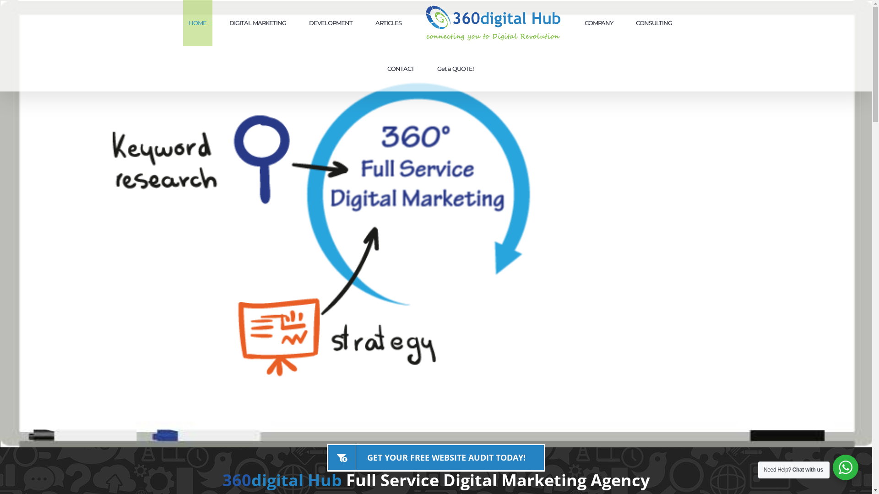  What do you see at coordinates (331, 23) in the screenshot?
I see `DEVELOPMENT` at bounding box center [331, 23].